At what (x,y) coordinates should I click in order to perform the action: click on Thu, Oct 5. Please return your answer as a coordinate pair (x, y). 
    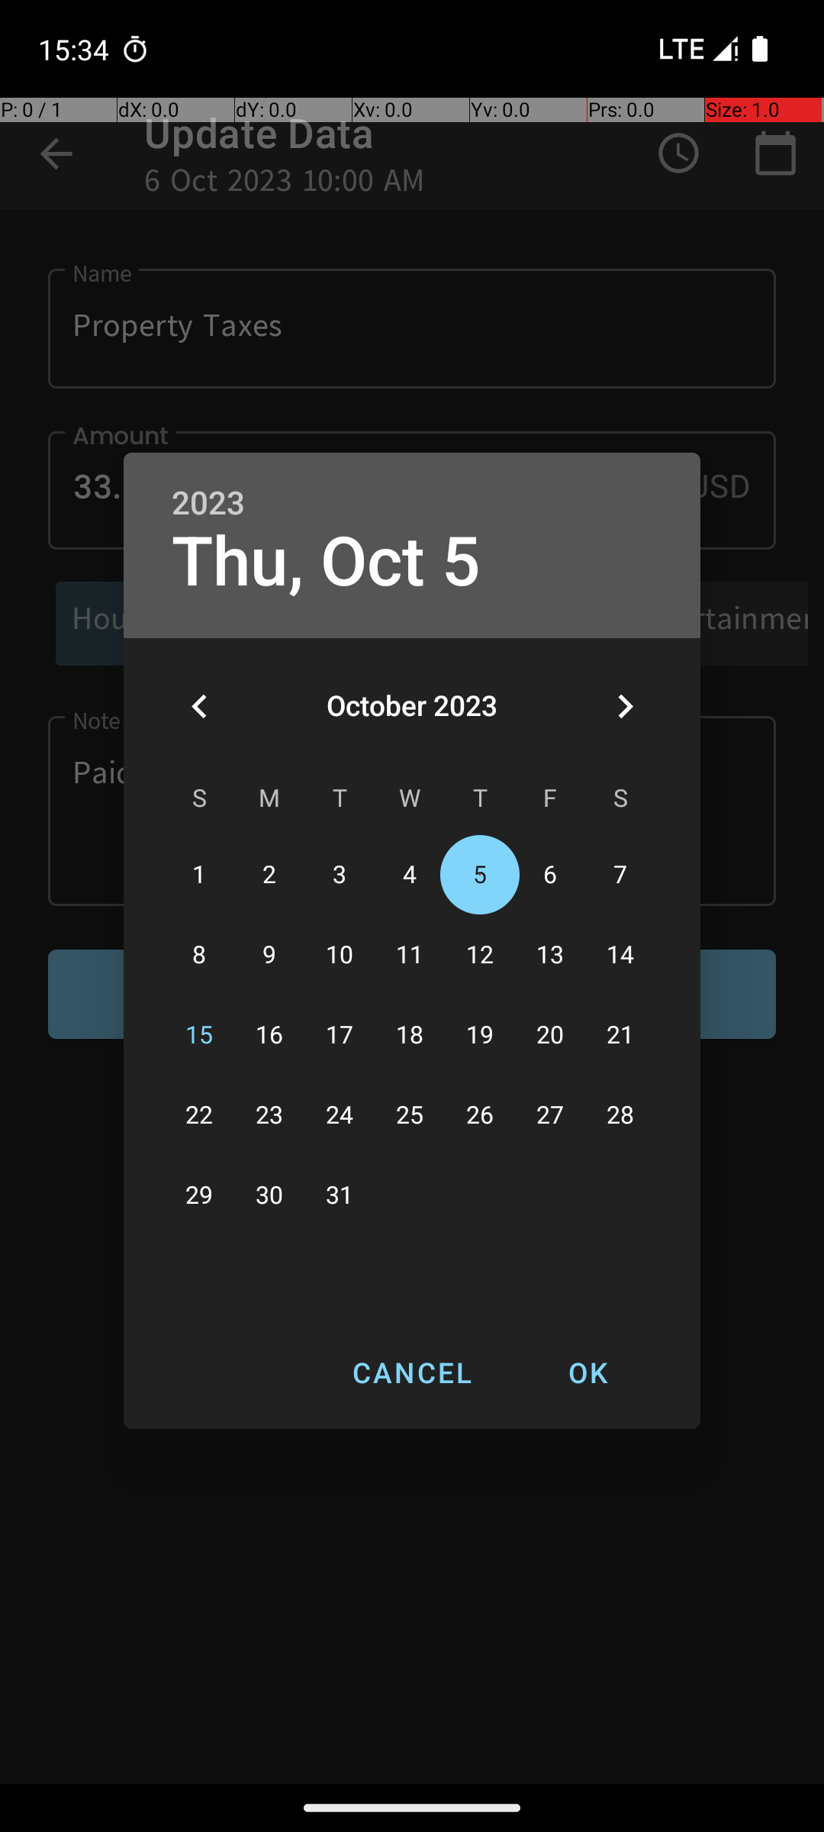
    Looking at the image, I should click on (327, 562).